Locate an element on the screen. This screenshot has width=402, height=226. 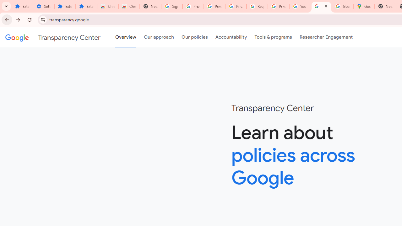
Extensions is located at coordinates (22, 6).